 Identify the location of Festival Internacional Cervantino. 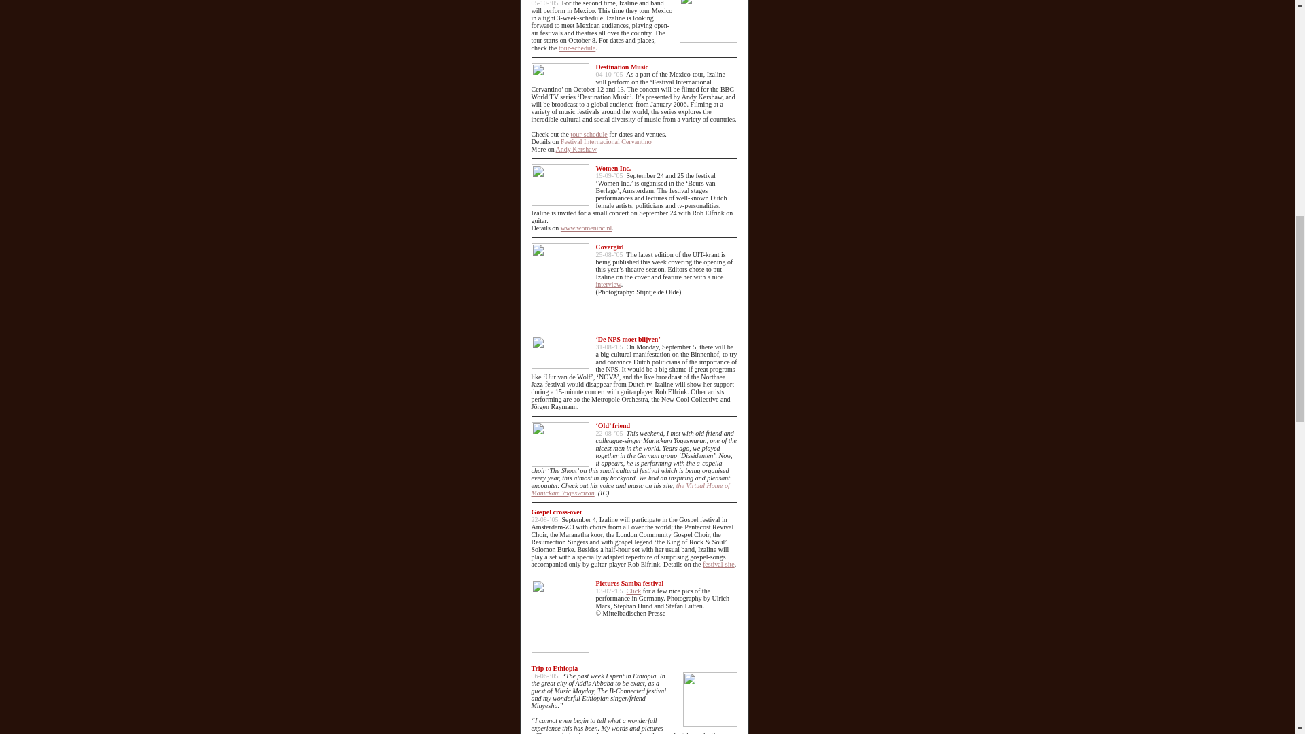
(606, 141).